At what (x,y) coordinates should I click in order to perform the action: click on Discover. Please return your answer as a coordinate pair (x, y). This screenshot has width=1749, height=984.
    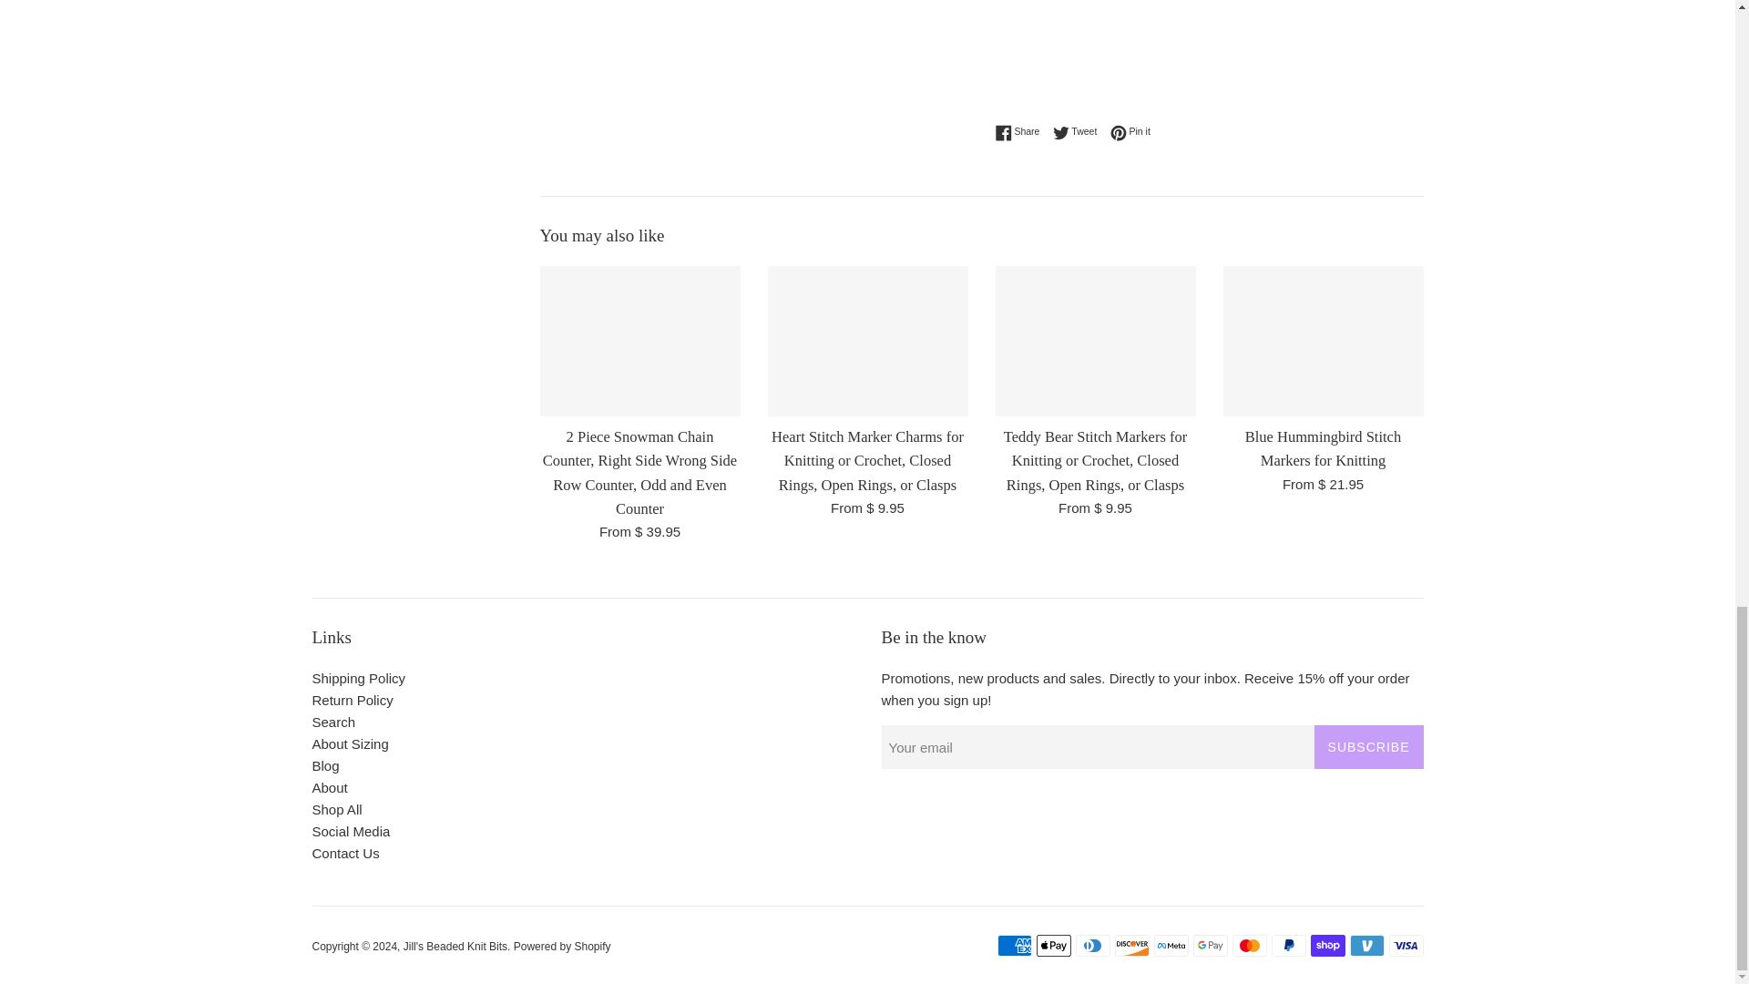
    Looking at the image, I should click on (1131, 946).